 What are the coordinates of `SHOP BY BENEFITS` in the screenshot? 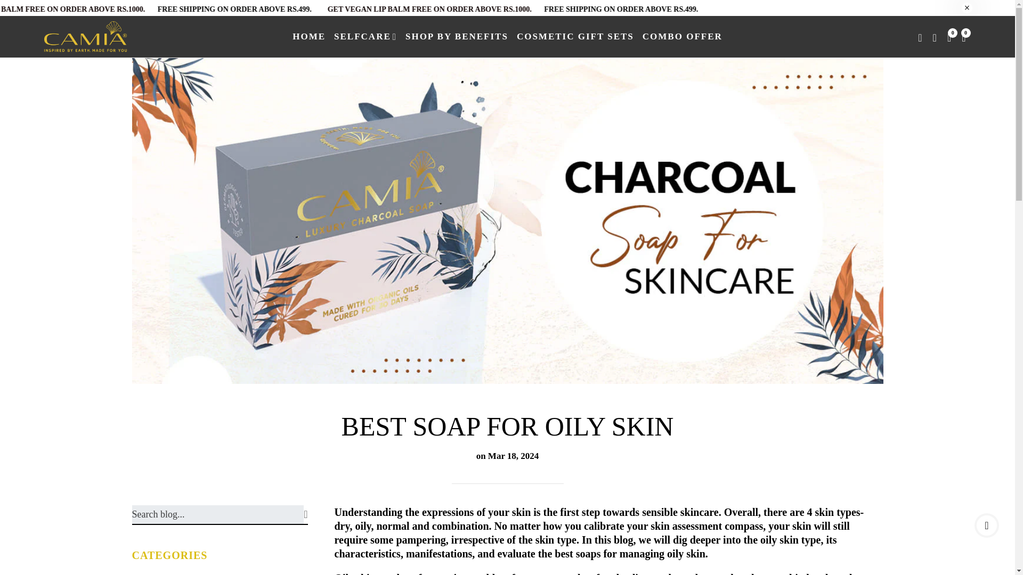 It's located at (457, 36).